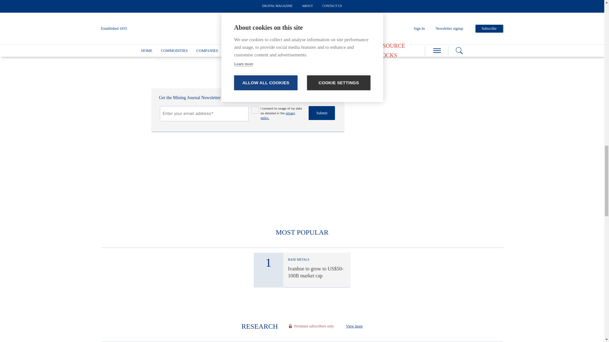 The image size is (609, 342). Describe the element at coordinates (322, 113) in the screenshot. I see `Submit` at that location.